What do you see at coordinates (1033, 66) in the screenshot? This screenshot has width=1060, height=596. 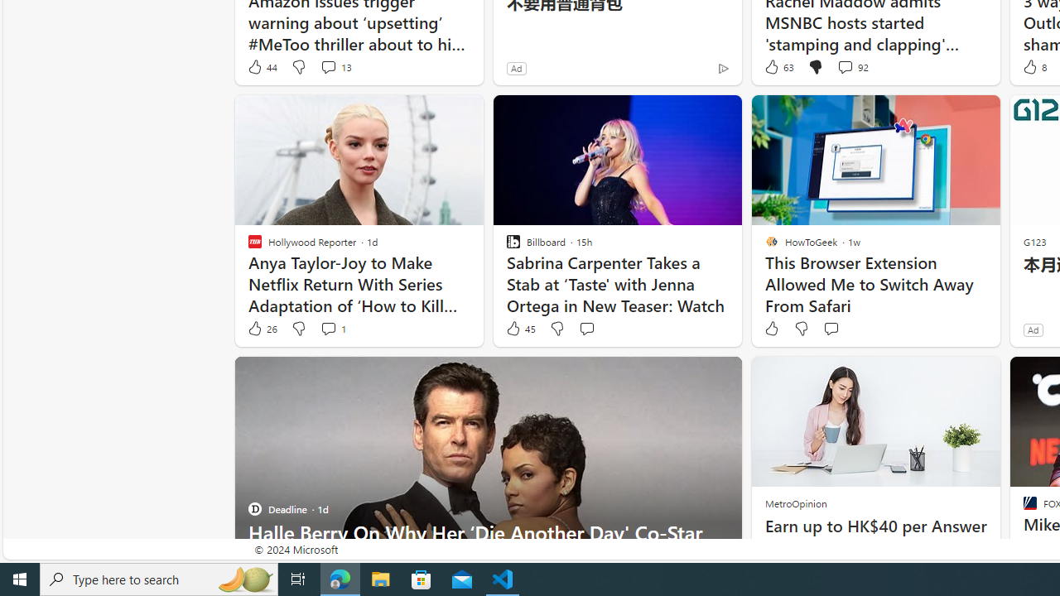 I see `8 Like` at bounding box center [1033, 66].